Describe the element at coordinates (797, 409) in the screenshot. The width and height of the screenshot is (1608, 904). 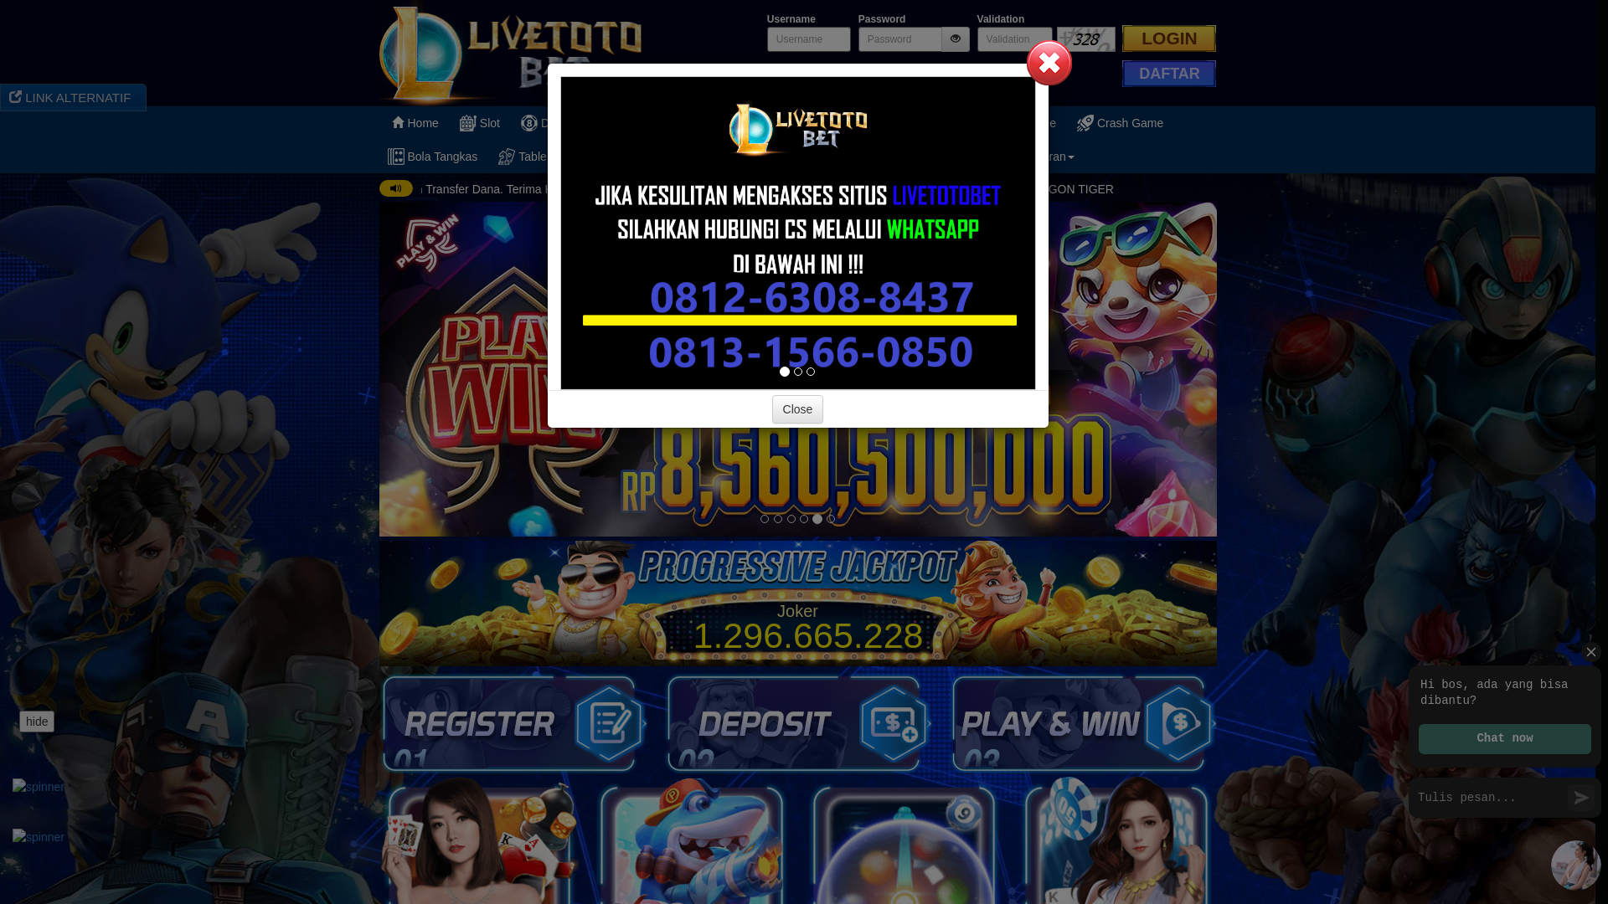
I see `Close` at that location.